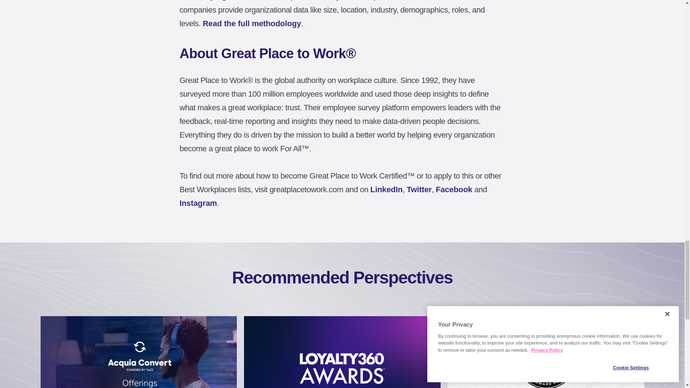  Describe the element at coordinates (454, 190) in the screenshot. I see `Facebook` at that location.